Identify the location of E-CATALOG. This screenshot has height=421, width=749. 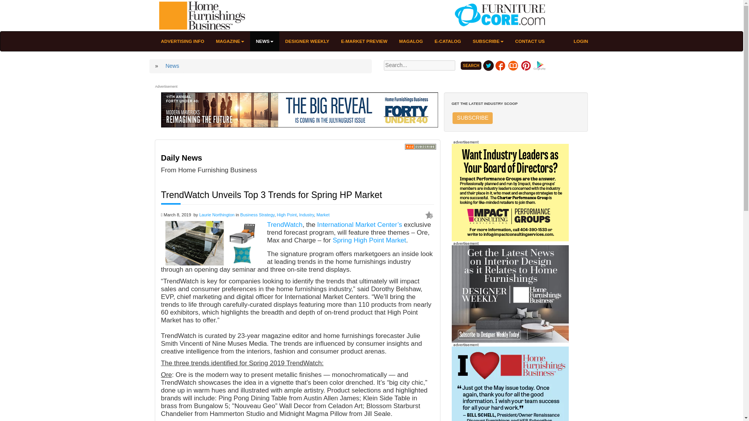
(447, 41).